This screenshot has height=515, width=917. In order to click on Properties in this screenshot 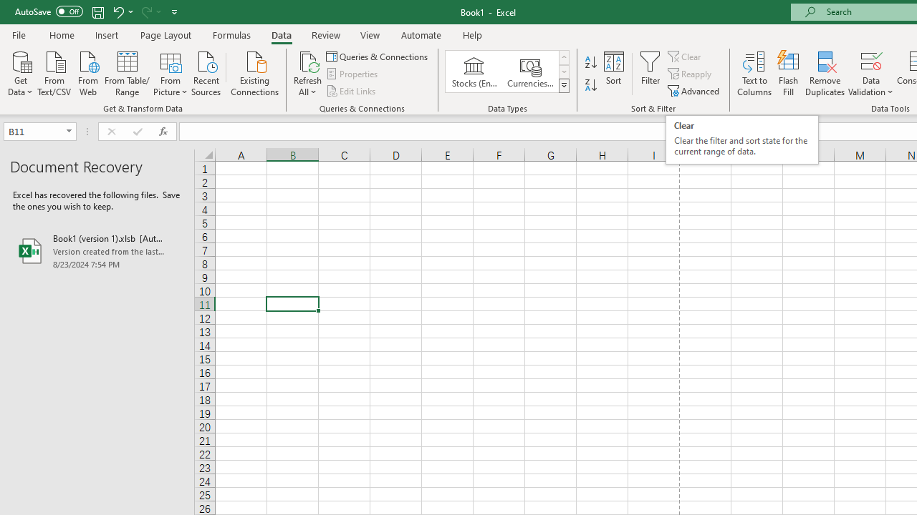, I will do `click(352, 74)`.